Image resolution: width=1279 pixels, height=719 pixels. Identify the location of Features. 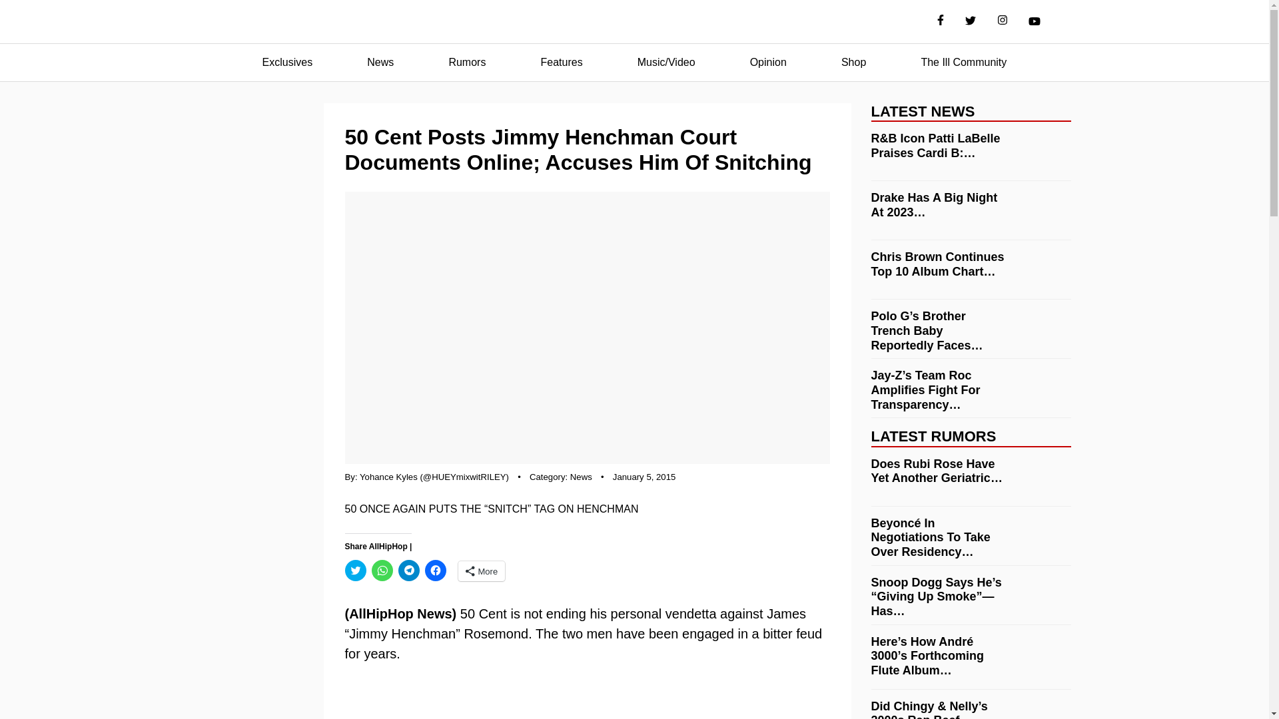
(561, 63).